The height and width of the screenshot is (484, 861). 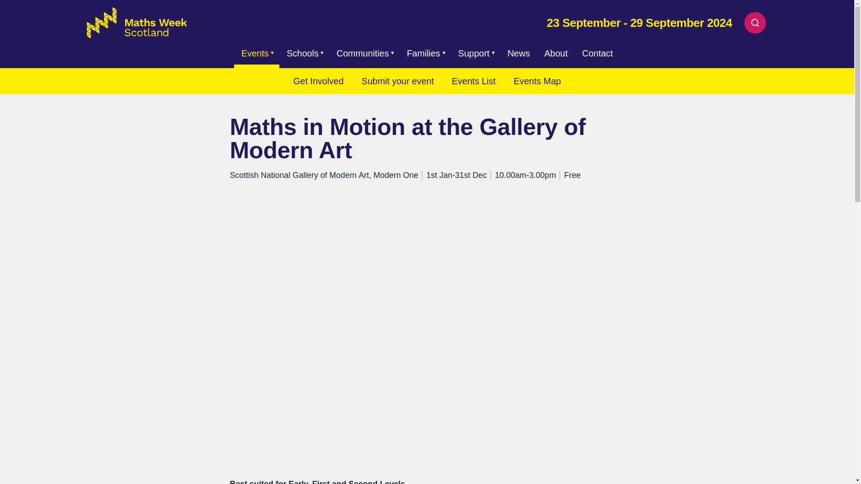 What do you see at coordinates (556, 53) in the screenshot?
I see `About` at bounding box center [556, 53].